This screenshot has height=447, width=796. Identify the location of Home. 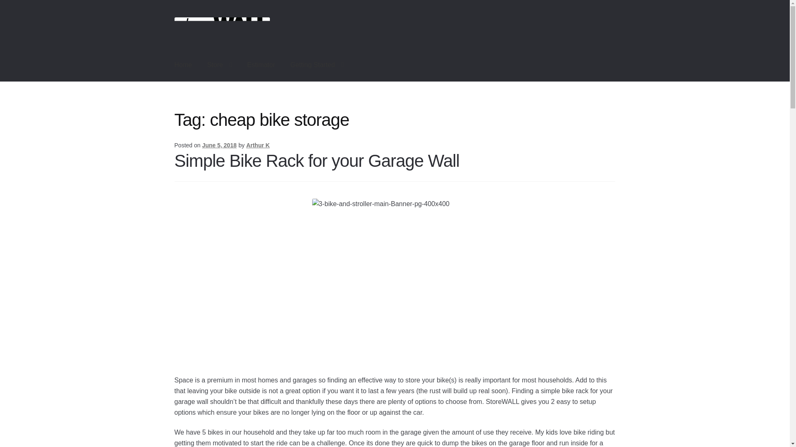
(183, 65).